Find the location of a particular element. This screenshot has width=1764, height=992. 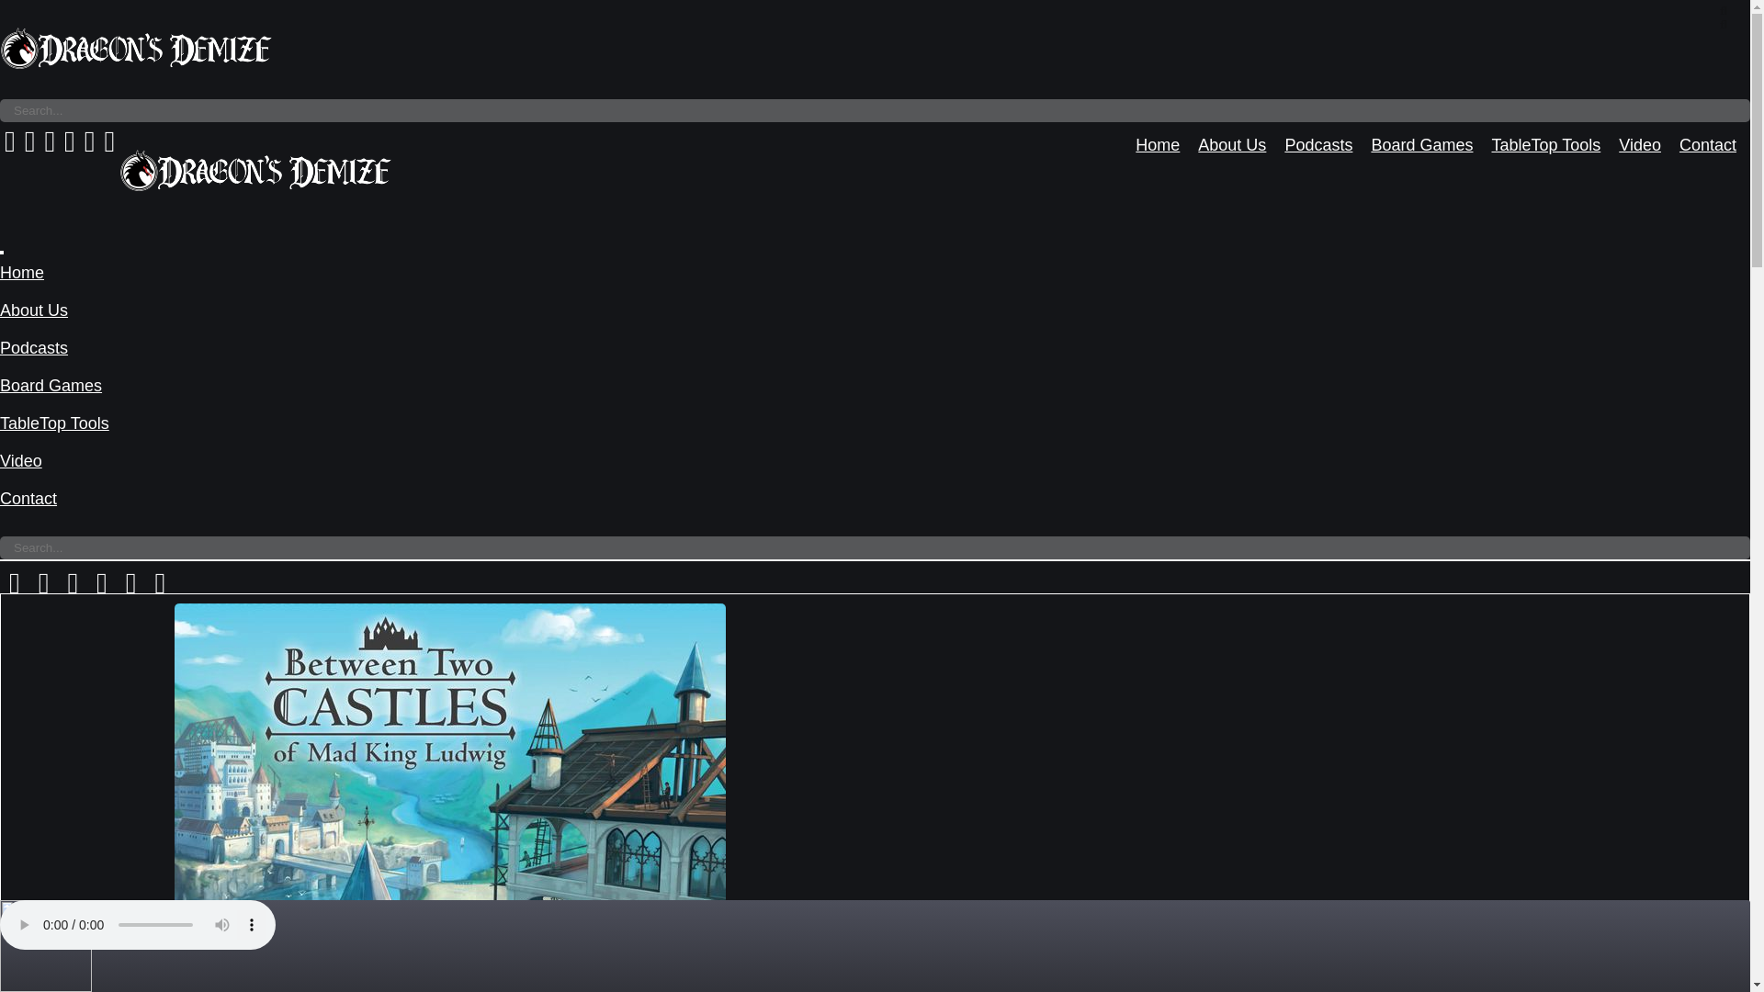

Podcasts is located at coordinates (34, 347).